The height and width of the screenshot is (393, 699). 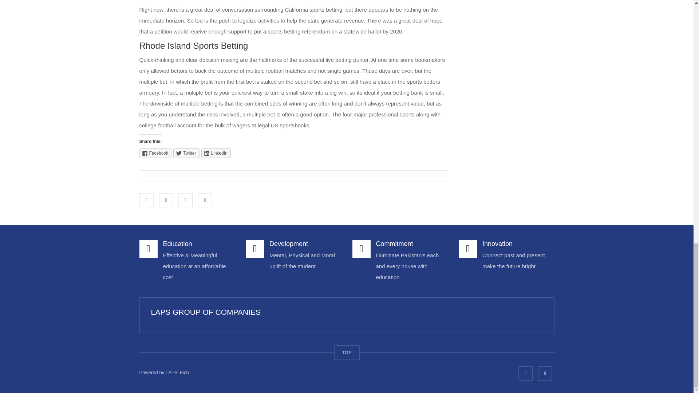 What do you see at coordinates (205, 200) in the screenshot?
I see `Share on Google Plus` at bounding box center [205, 200].